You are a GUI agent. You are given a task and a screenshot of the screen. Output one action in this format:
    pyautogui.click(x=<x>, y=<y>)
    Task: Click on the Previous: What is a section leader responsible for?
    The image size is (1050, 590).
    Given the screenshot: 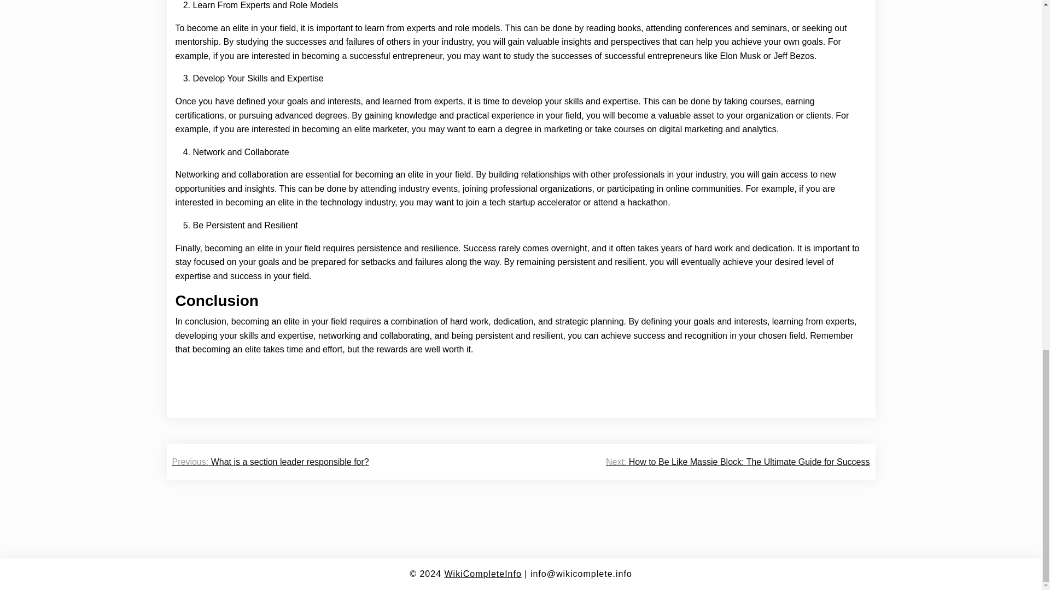 What is the action you would take?
    pyautogui.click(x=270, y=462)
    